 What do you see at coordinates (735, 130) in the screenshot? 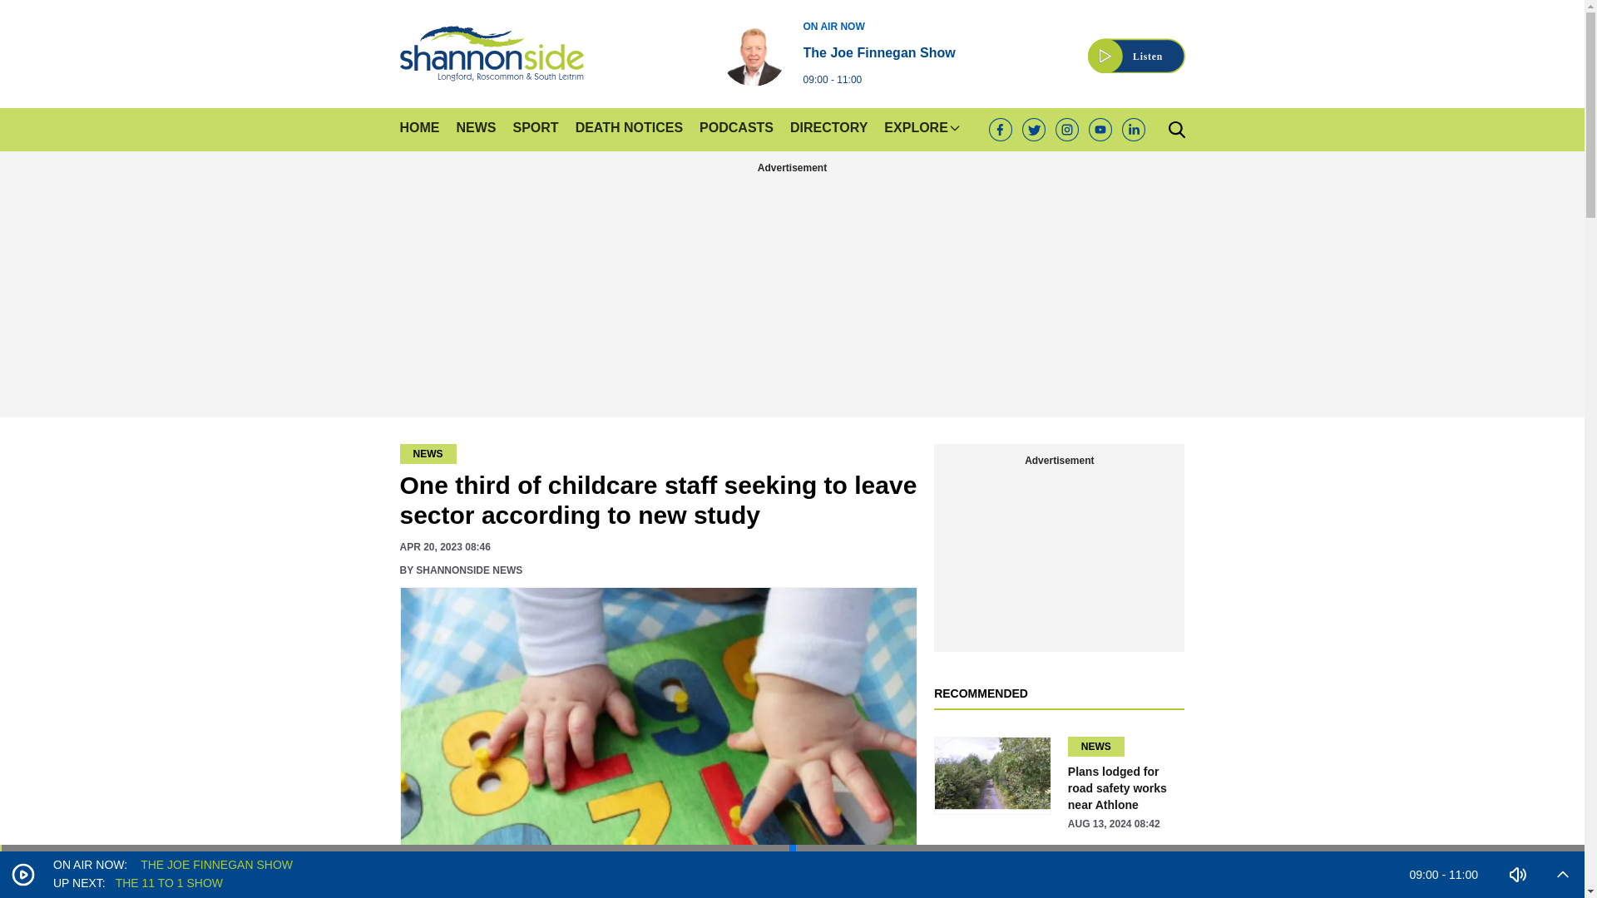
I see `PODCASTS` at bounding box center [735, 130].